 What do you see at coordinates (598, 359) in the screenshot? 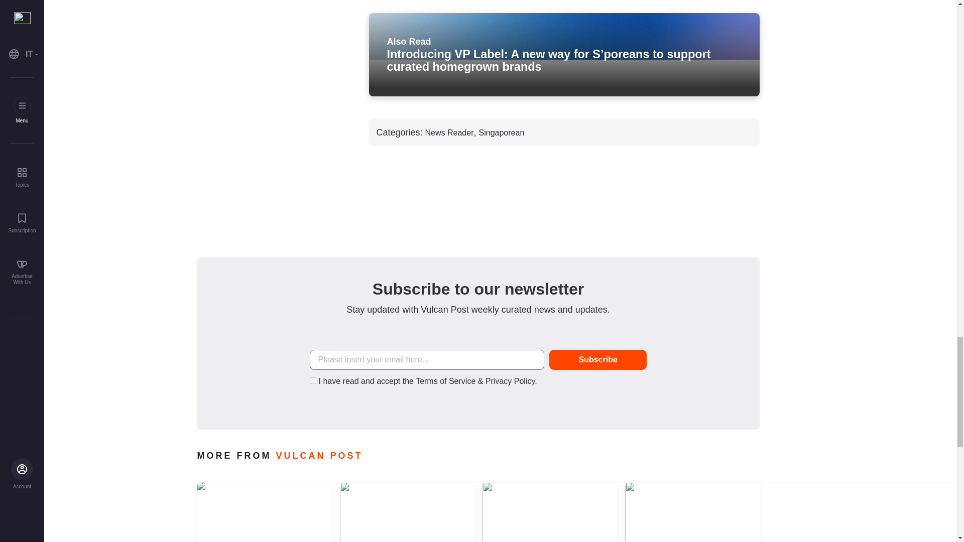
I see `Subscribe` at bounding box center [598, 359].